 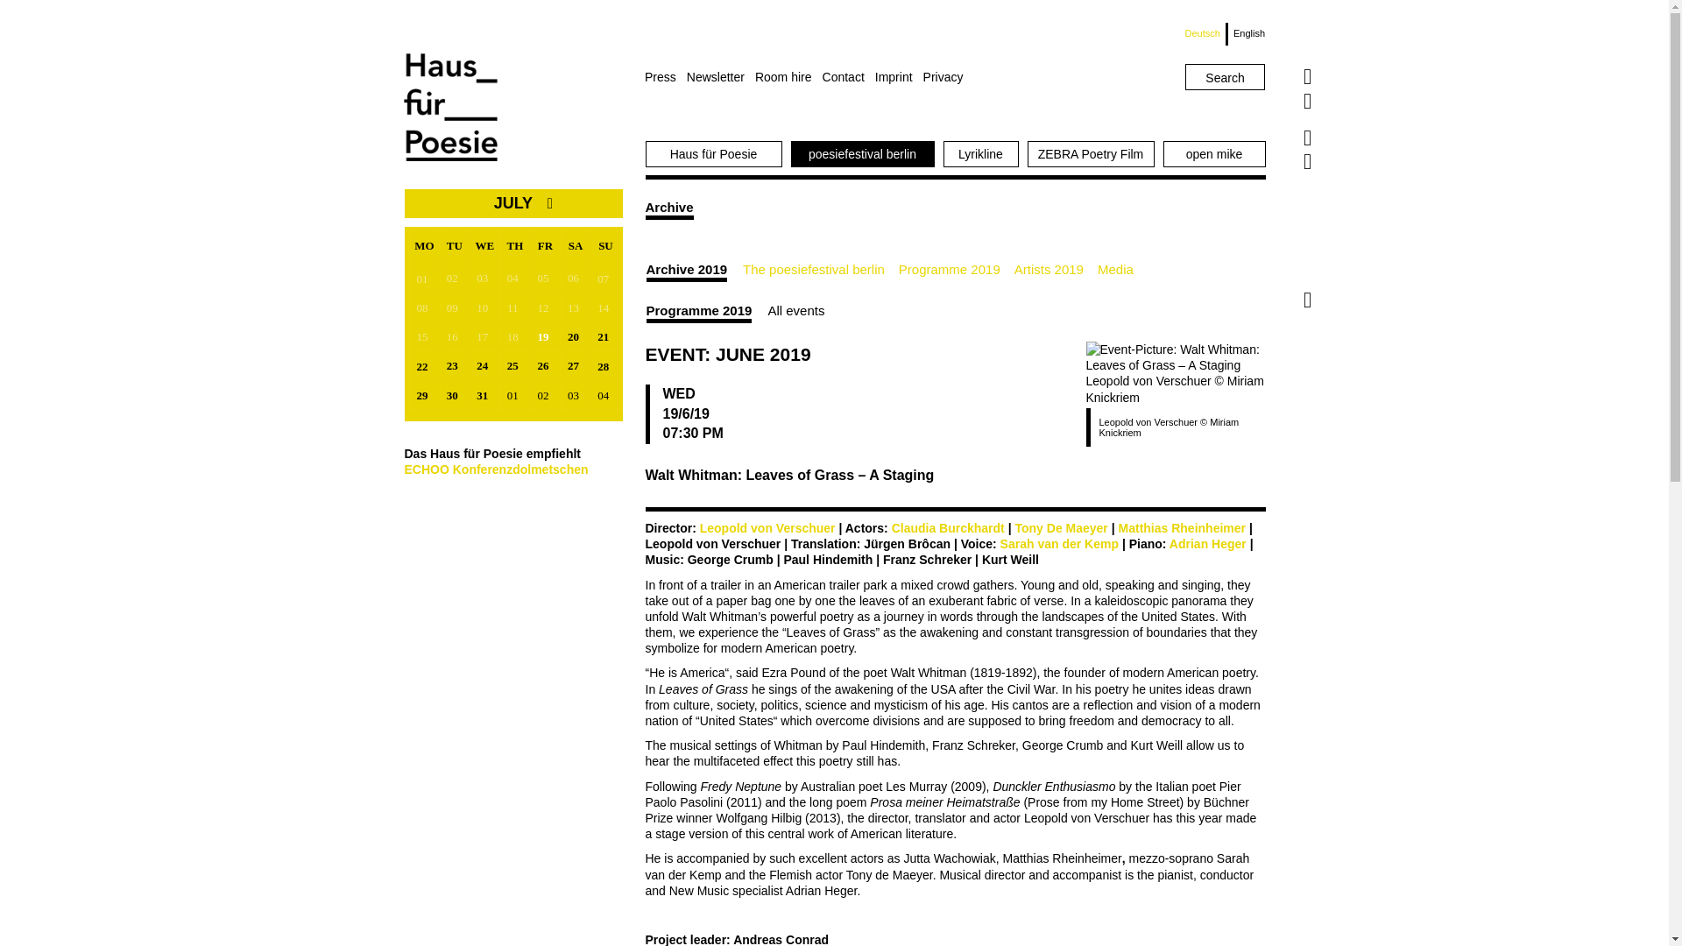 I want to click on Contact, so click(x=848, y=77).